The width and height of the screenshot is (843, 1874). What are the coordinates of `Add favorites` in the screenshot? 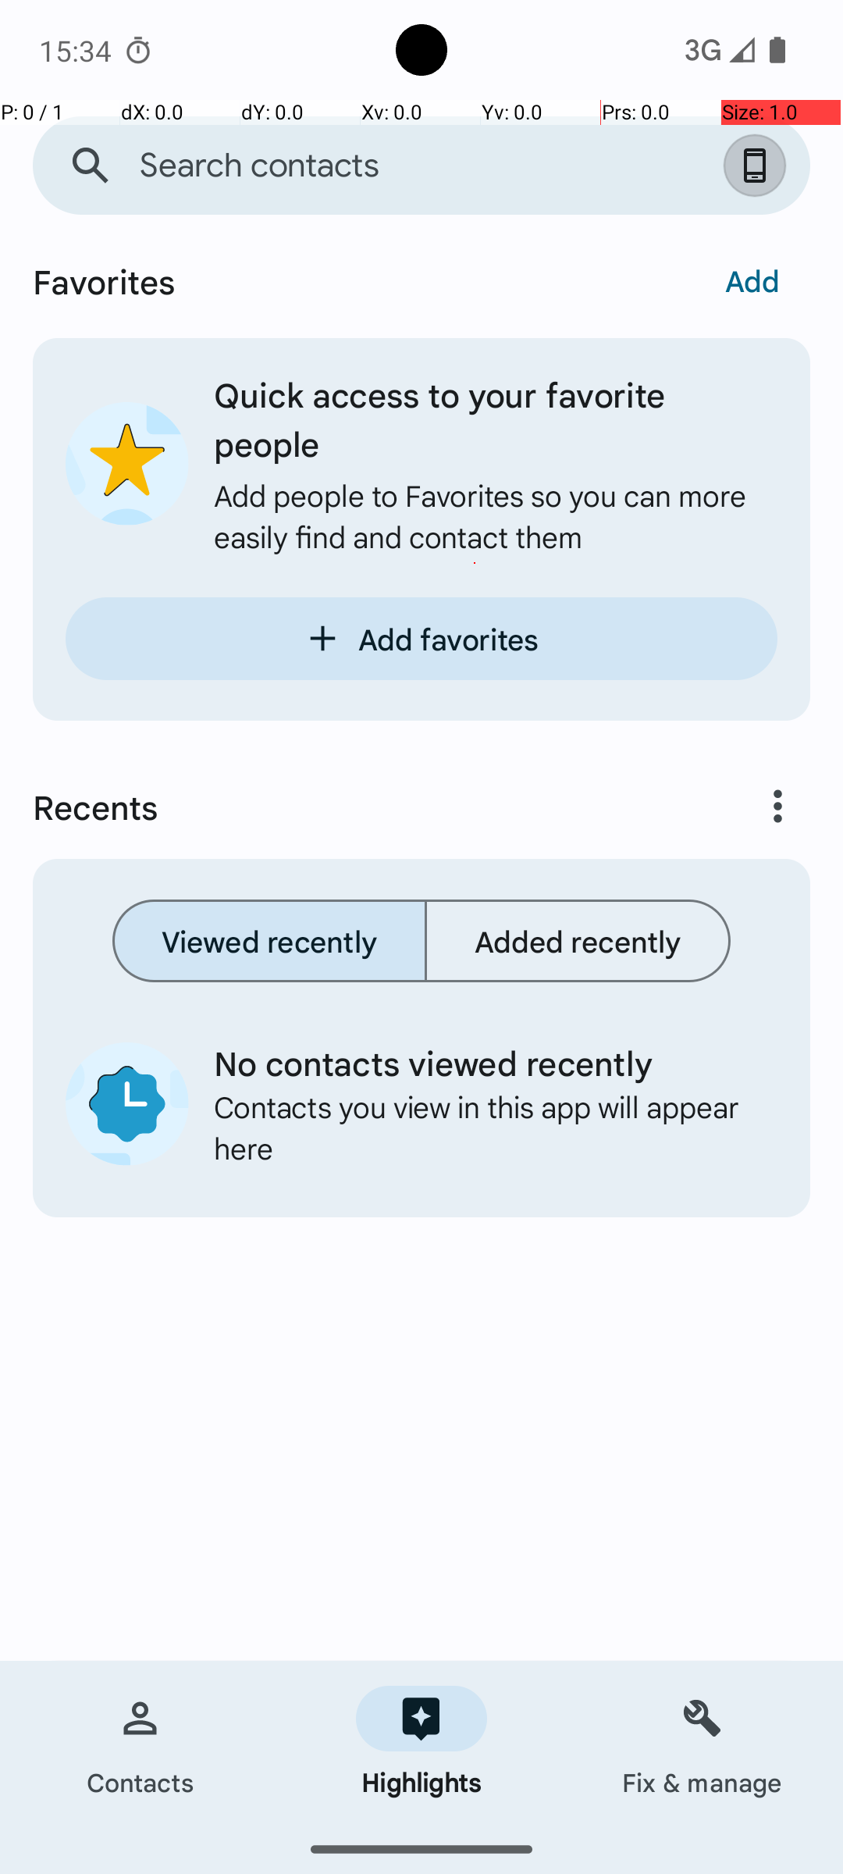 It's located at (421, 639).